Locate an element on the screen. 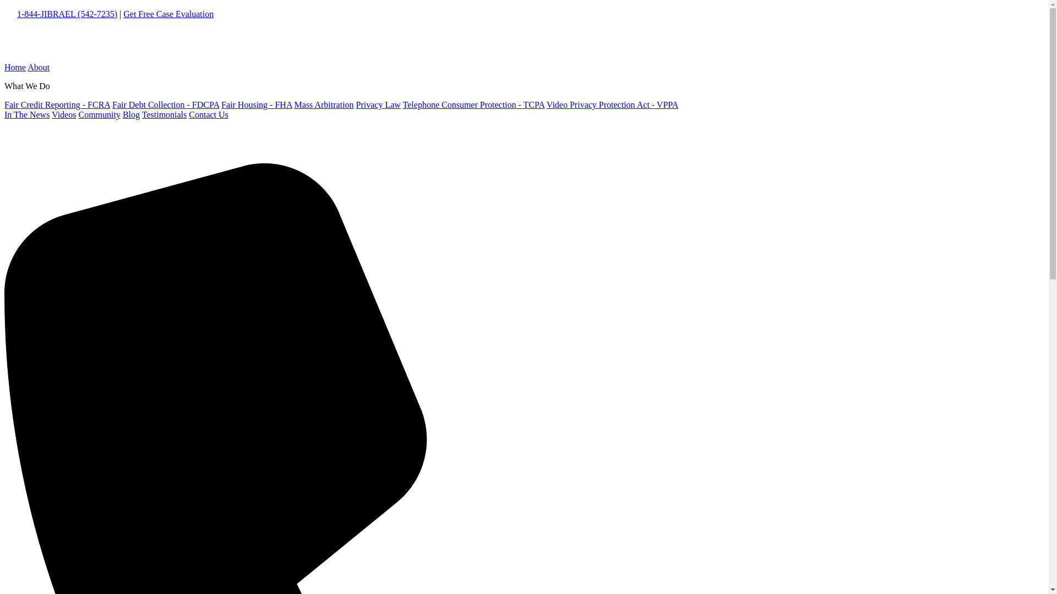 The image size is (1057, 594). Videos is located at coordinates (64, 114).